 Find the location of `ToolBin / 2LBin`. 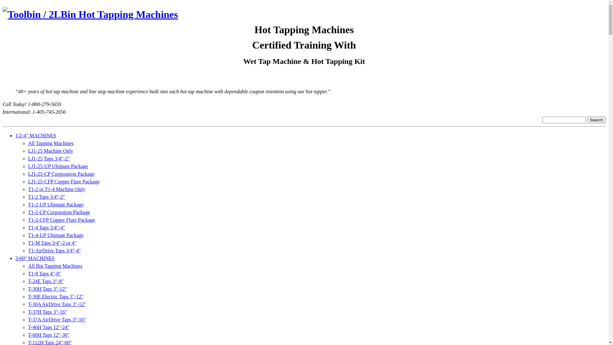

ToolBin / 2LBin is located at coordinates (90, 14).